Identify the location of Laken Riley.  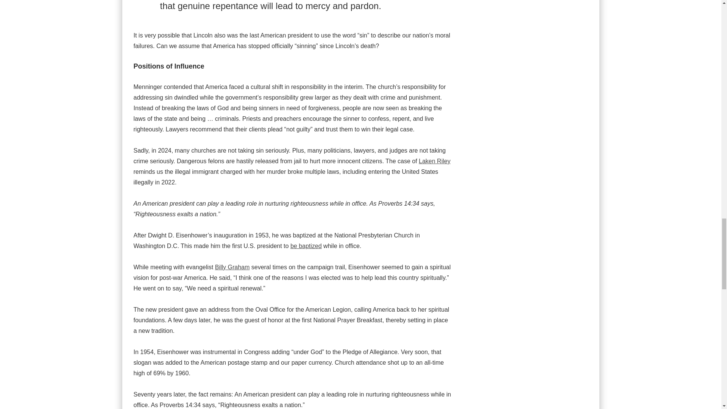
(435, 161).